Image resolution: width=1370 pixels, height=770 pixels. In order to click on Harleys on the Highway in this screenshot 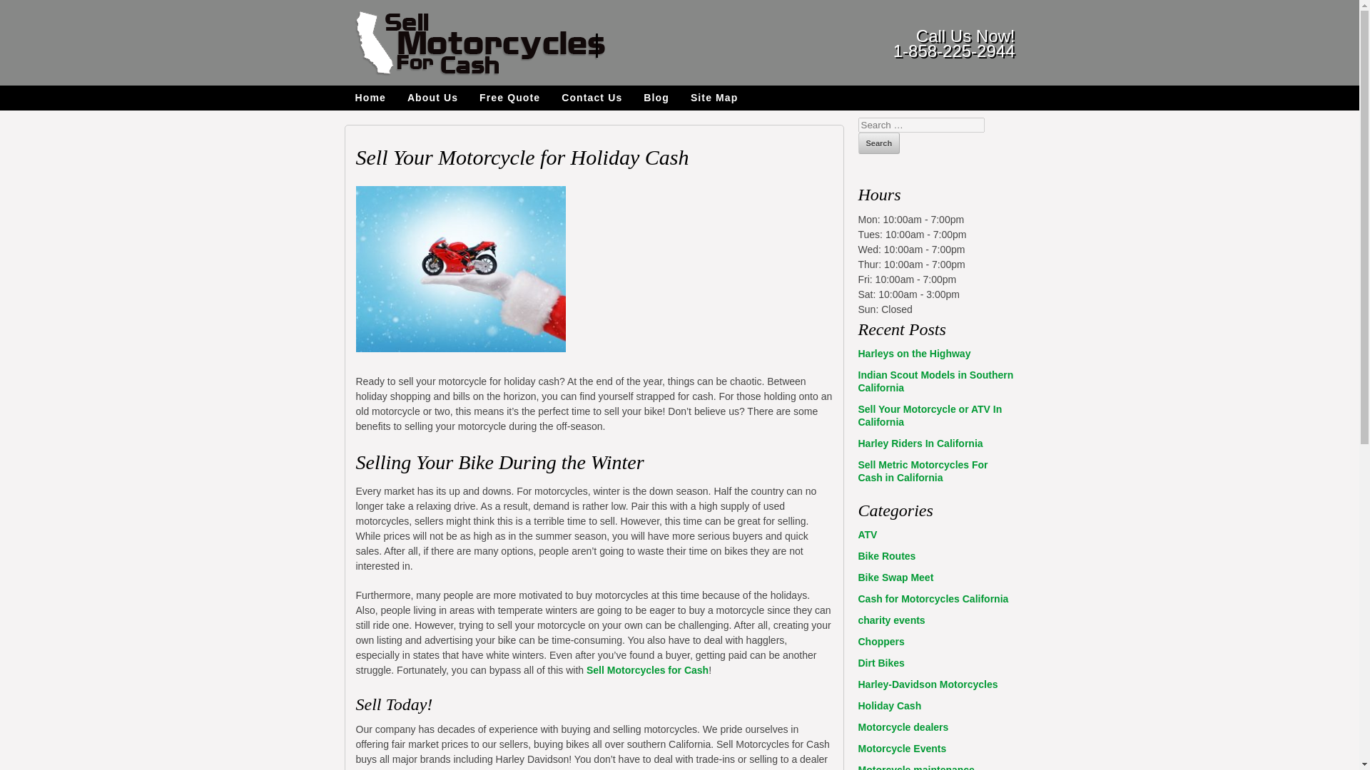, I will do `click(913, 354)`.